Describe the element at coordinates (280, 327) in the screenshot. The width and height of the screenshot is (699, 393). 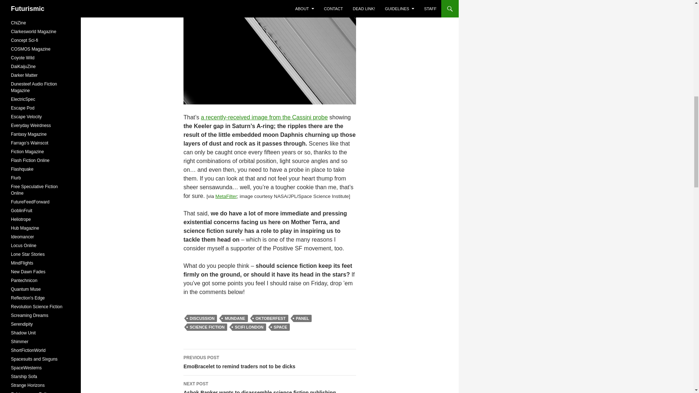
I see `SPACE` at that location.